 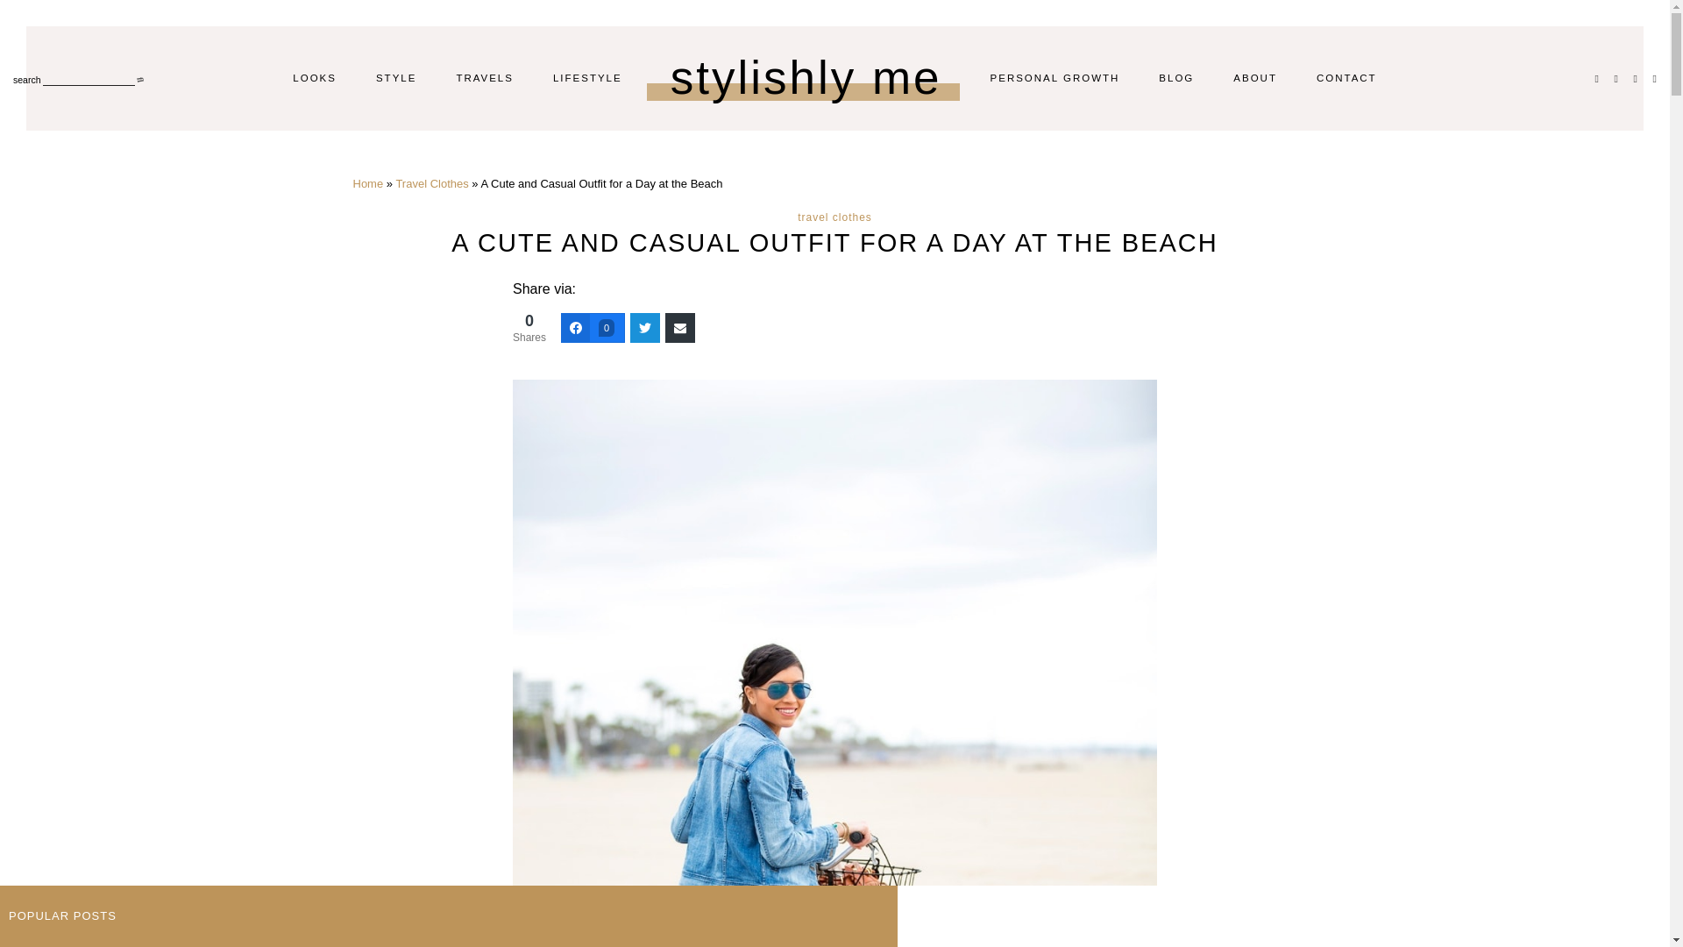 I want to click on travel clothes, so click(x=834, y=217).